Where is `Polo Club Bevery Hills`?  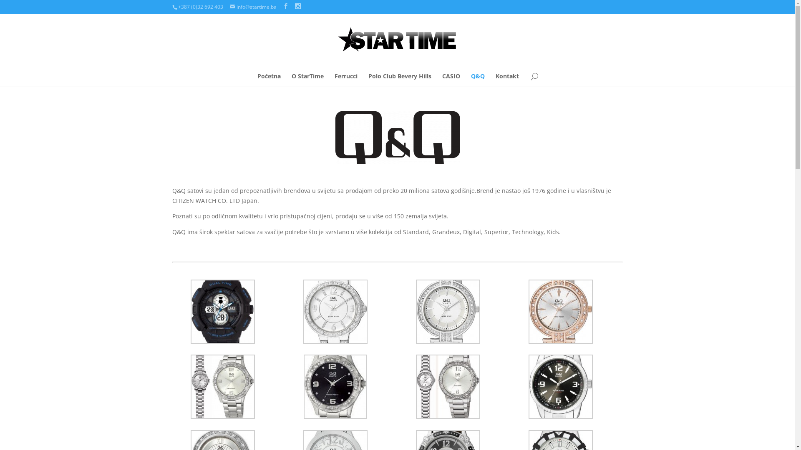
Polo Club Bevery Hills is located at coordinates (400, 79).